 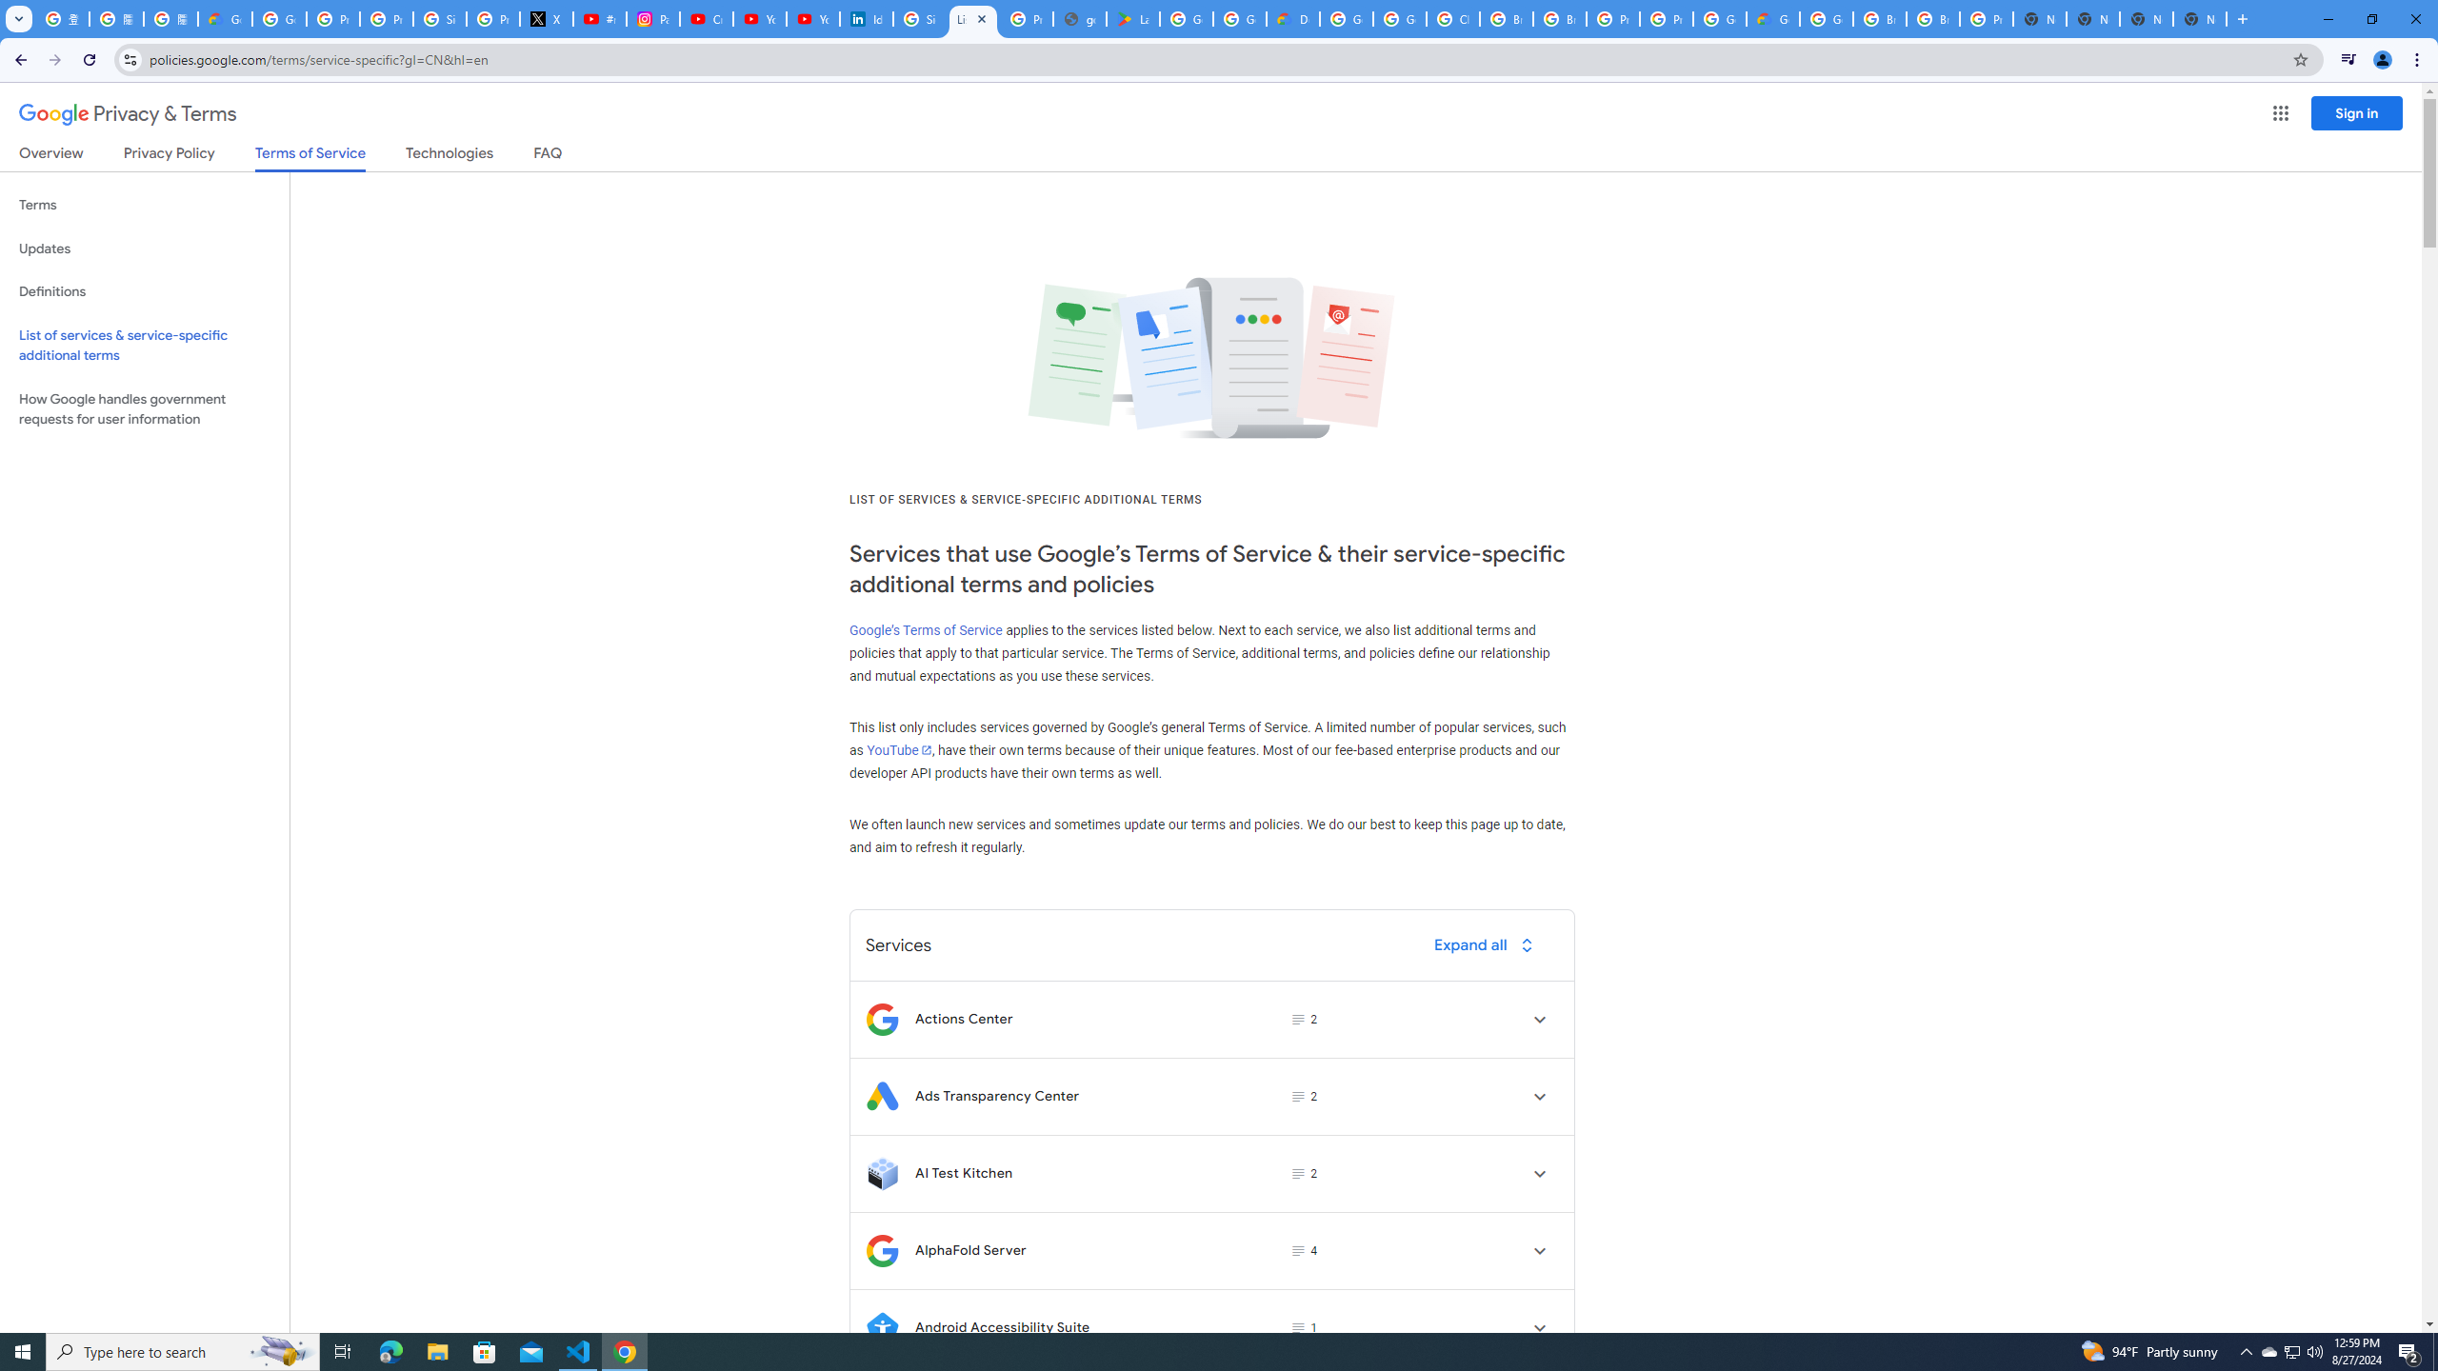 What do you see at coordinates (1773, 19) in the screenshot?
I see `Google Cloud Estimate Summary` at bounding box center [1773, 19].